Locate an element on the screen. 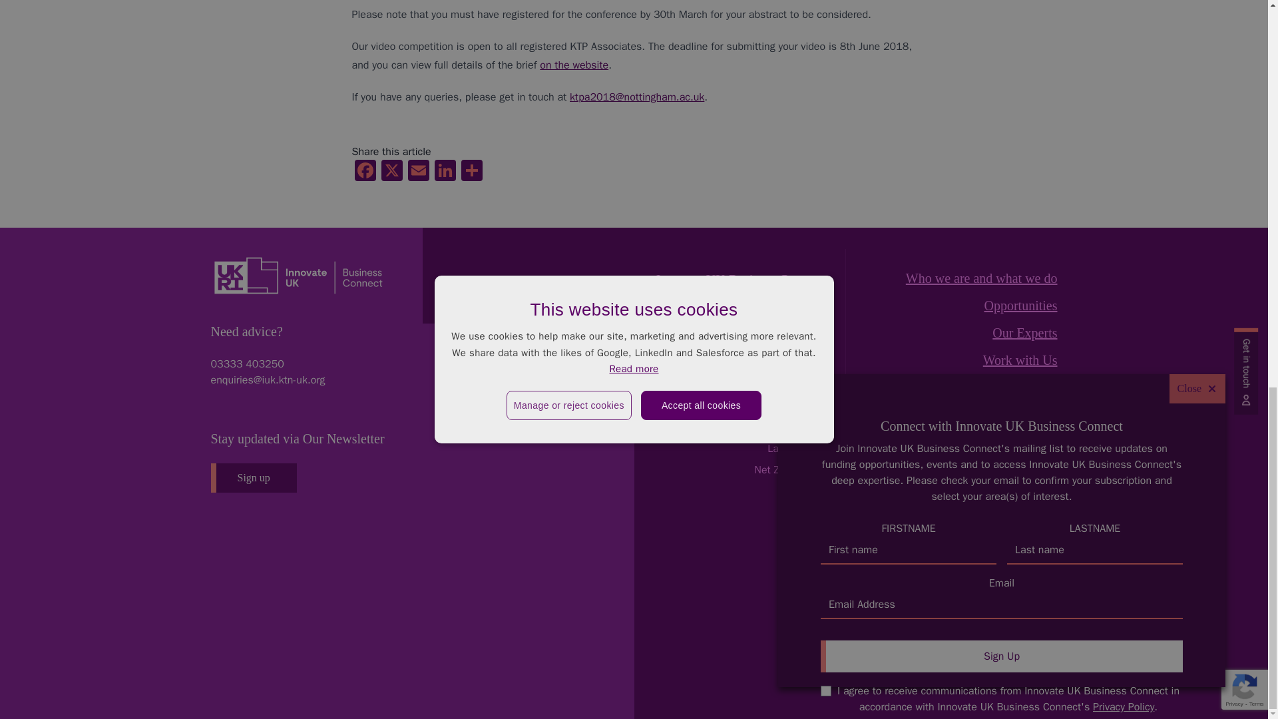  X is located at coordinates (391, 172).